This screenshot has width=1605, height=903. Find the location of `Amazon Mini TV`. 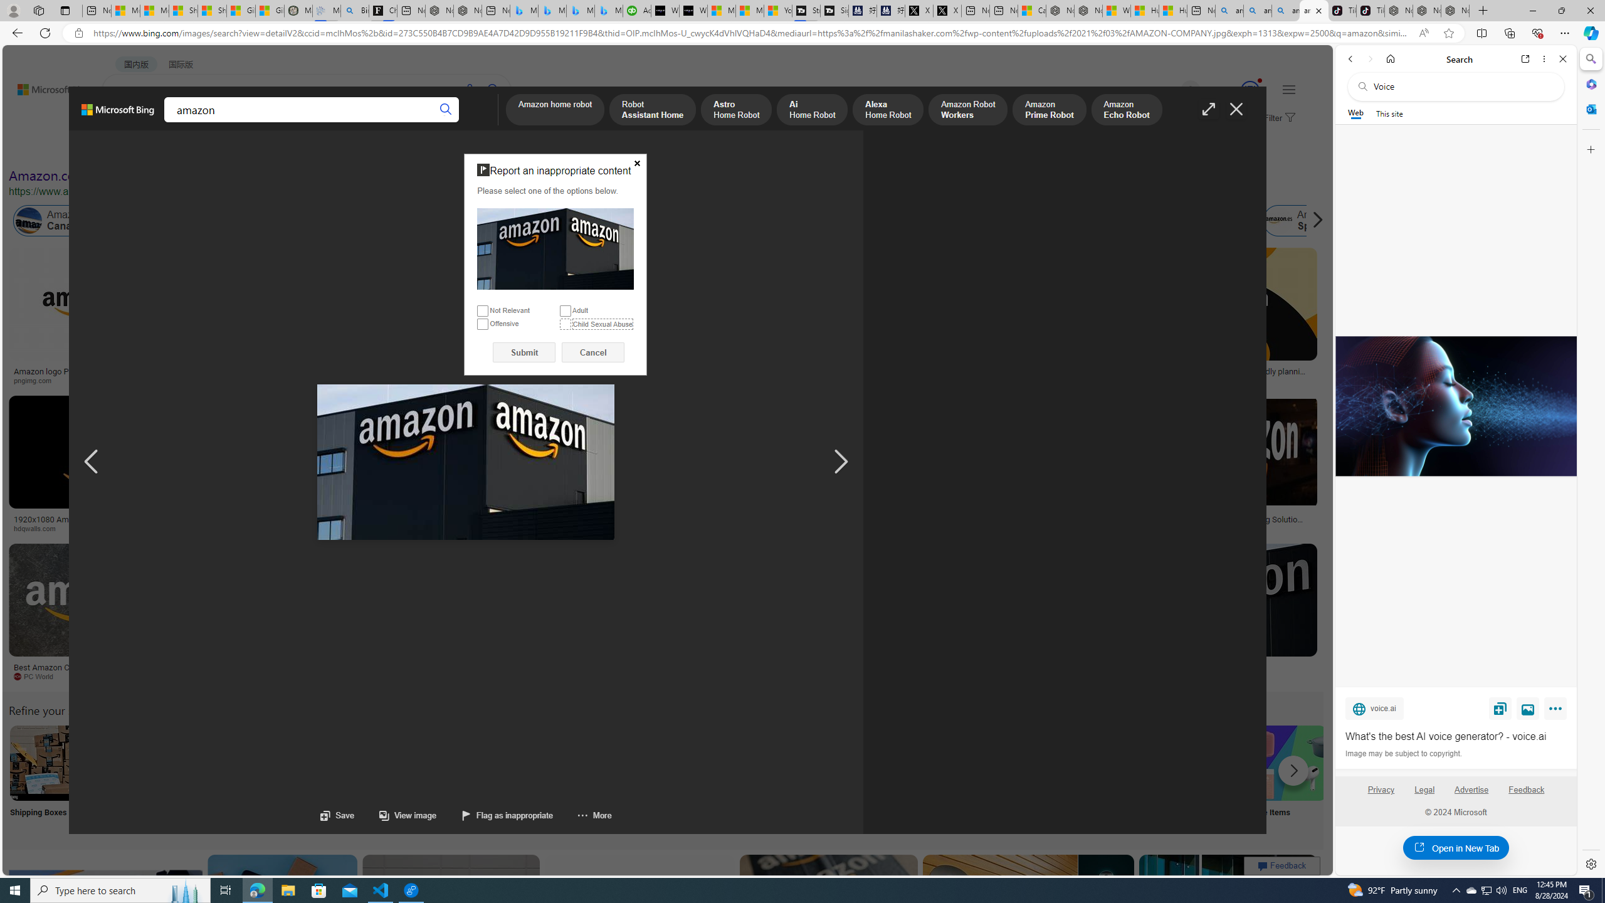

Amazon Mini TV is located at coordinates (875, 763).